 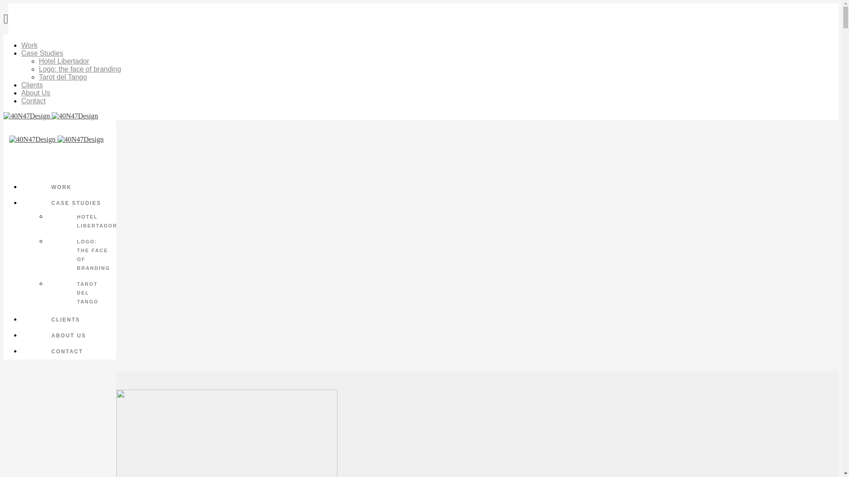 I want to click on LOGO: THE FACE OF BRANDING, so click(x=83, y=255).